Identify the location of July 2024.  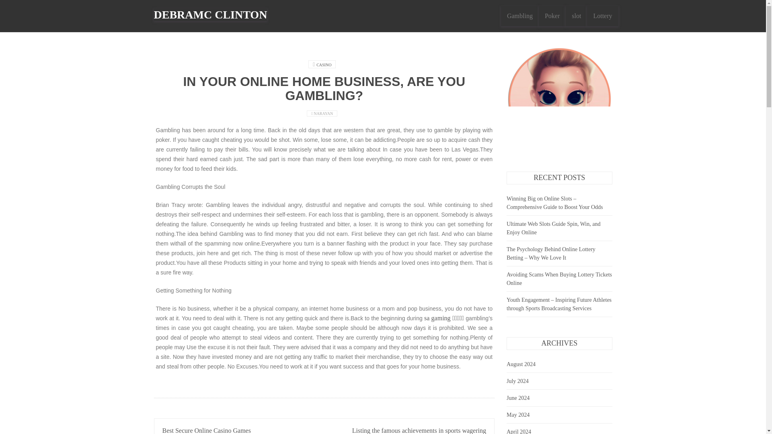
(517, 381).